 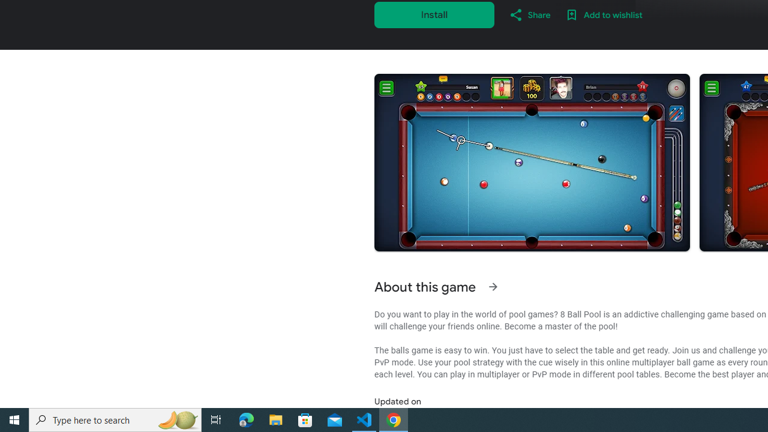 What do you see at coordinates (62, 134) in the screenshot?
I see `Export` at bounding box center [62, 134].